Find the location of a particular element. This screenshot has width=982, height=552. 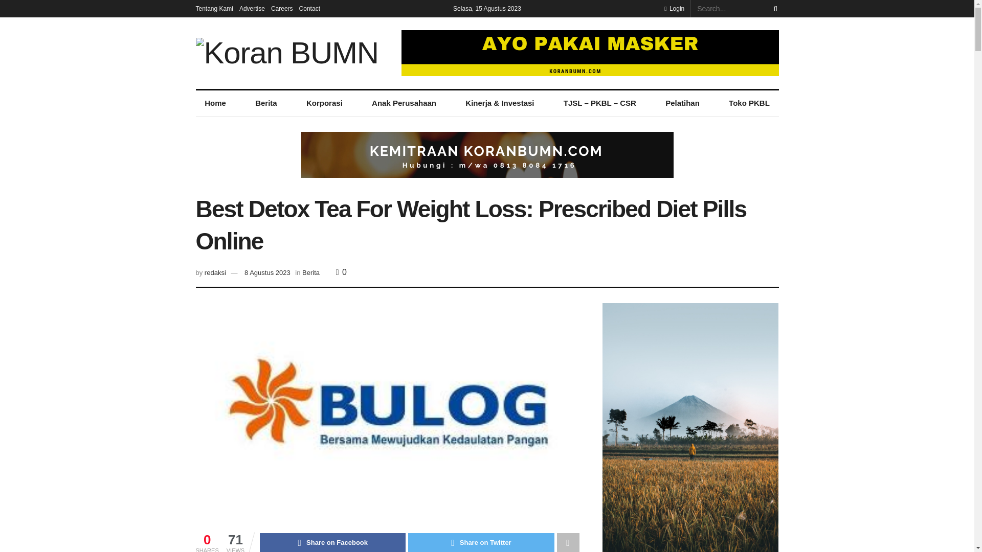

Home is located at coordinates (215, 103).